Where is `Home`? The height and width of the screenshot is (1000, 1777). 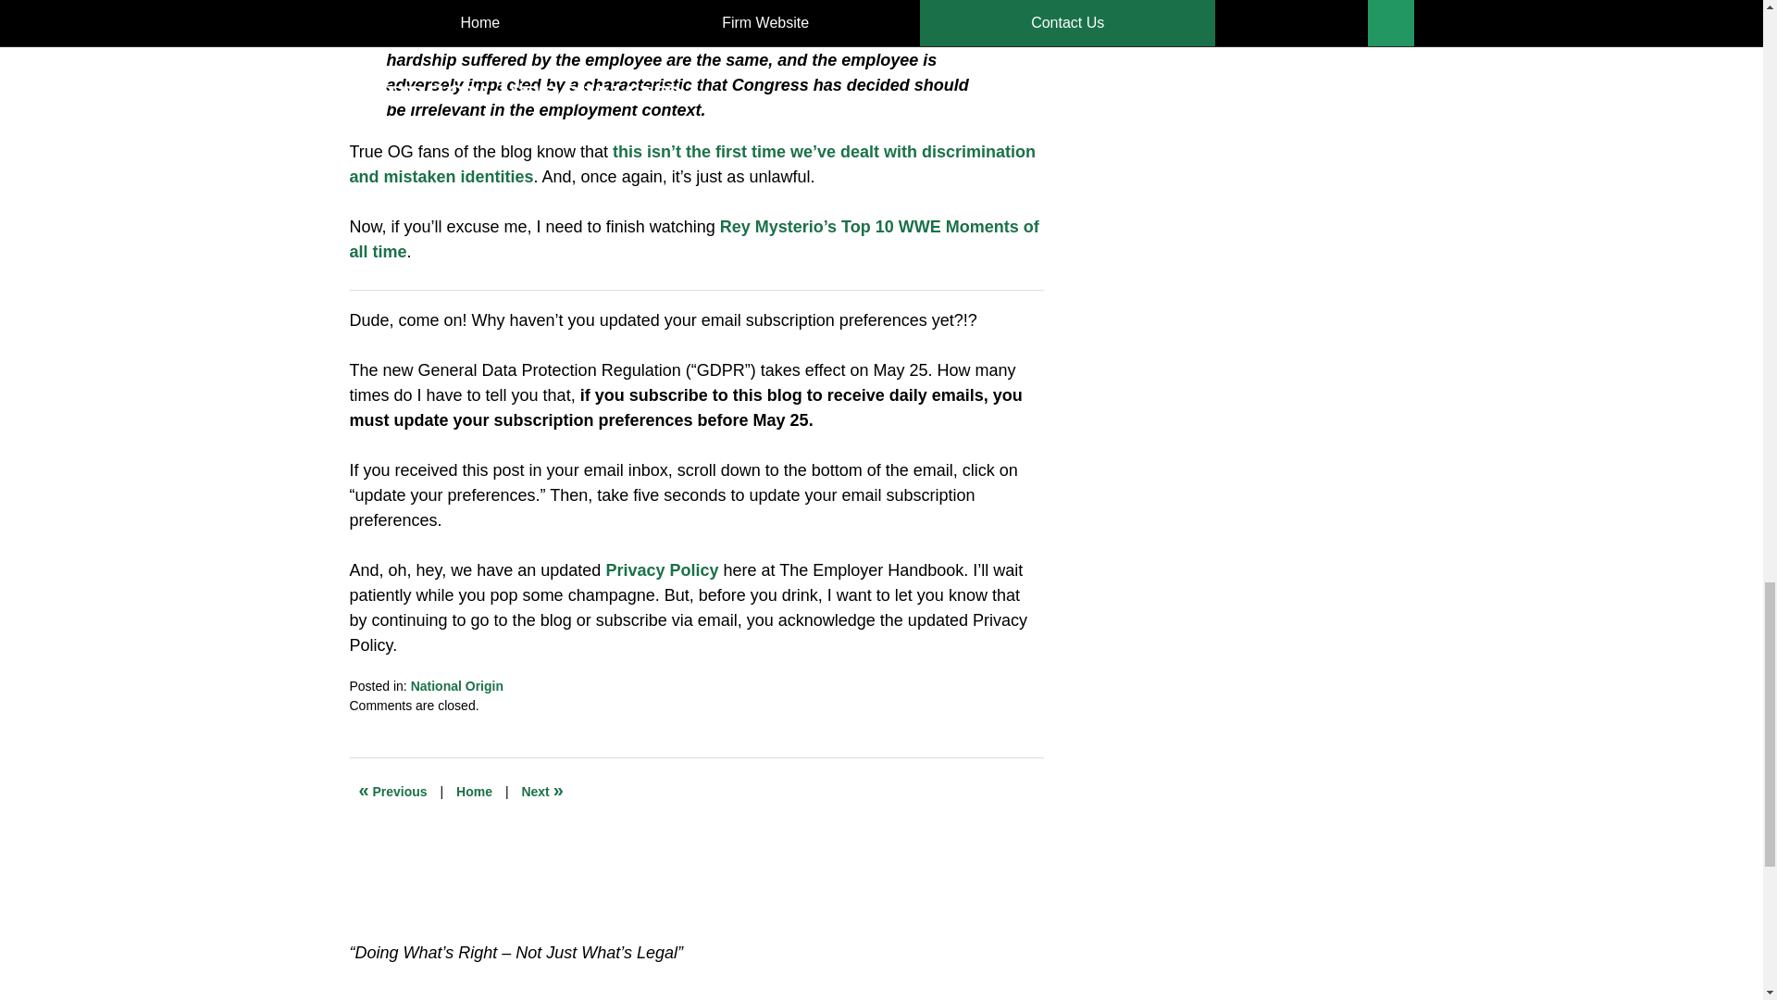
Home is located at coordinates (474, 791).